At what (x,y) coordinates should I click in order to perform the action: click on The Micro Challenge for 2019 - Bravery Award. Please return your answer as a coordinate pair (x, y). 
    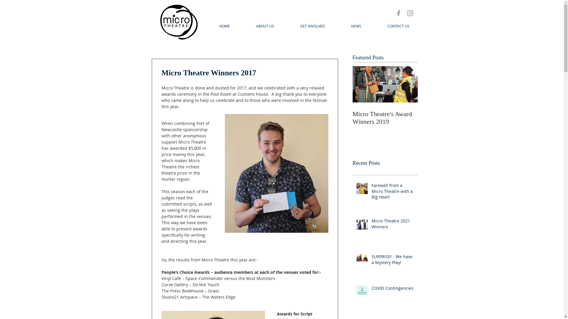
    Looking at the image, I should click on (515, 118).